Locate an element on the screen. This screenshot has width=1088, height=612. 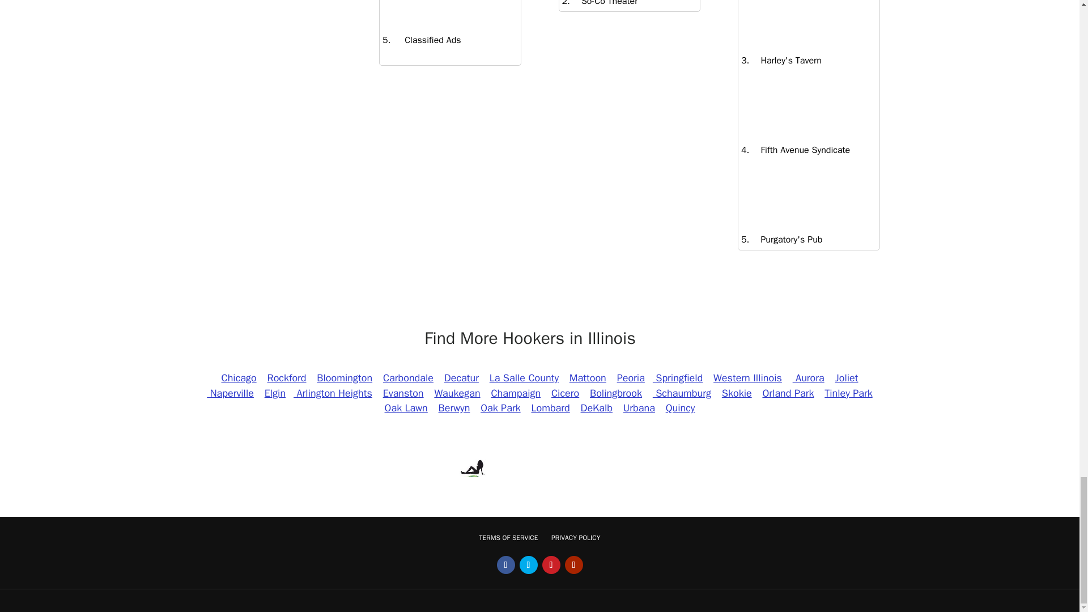
Harley's Tavern is located at coordinates (785, 60).